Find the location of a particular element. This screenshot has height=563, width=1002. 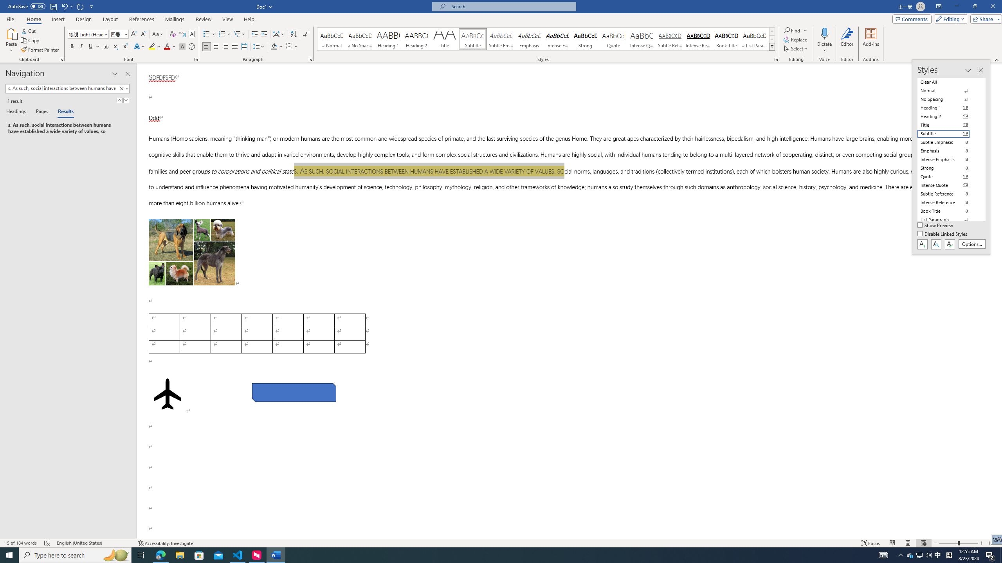

Open is located at coordinates (125, 34).